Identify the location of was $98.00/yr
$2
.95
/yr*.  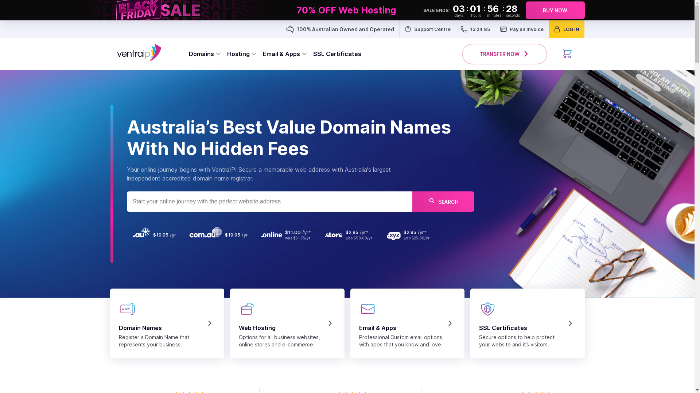
(350, 235).